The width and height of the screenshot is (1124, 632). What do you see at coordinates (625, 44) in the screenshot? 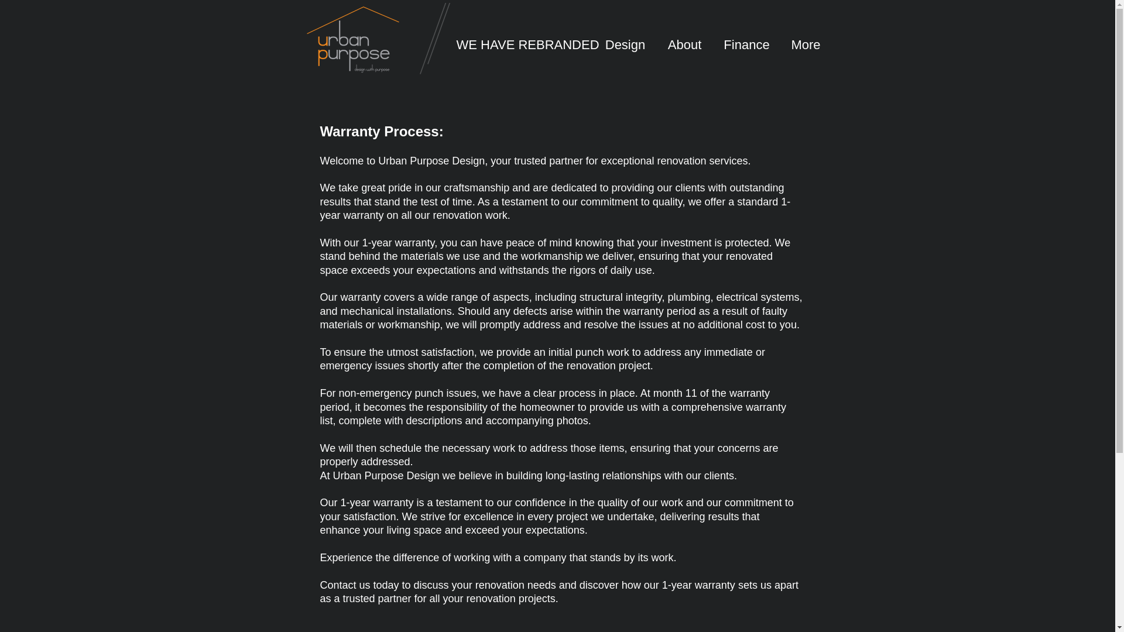
I see `Design` at bounding box center [625, 44].